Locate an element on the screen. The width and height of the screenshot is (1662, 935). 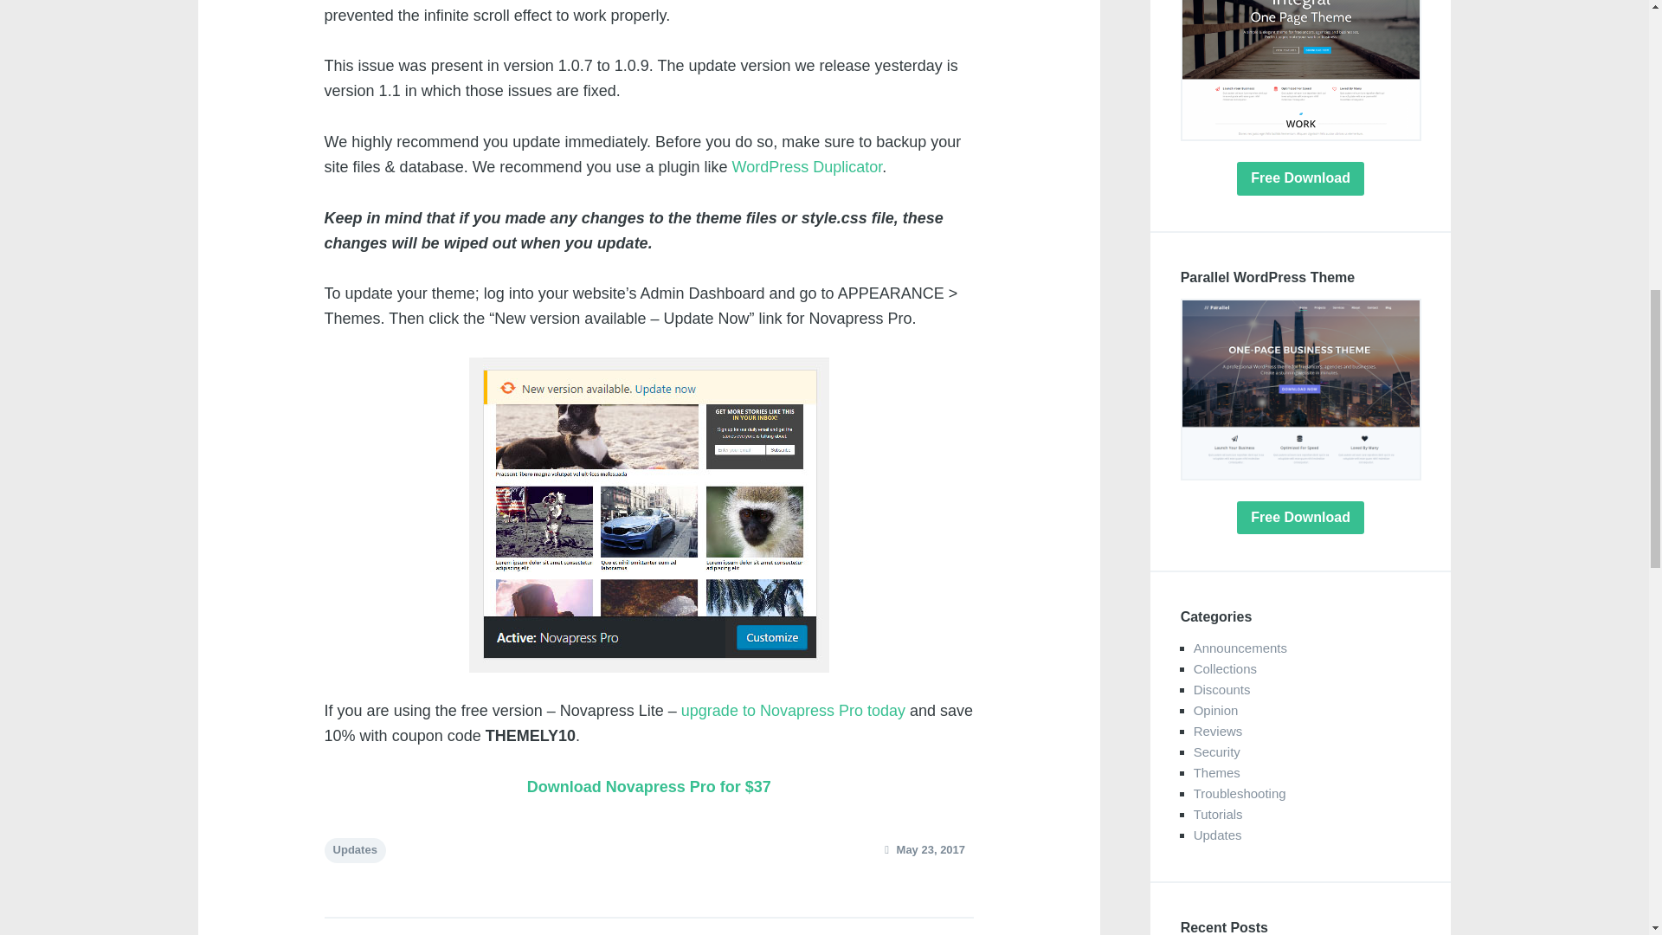
Opinion is located at coordinates (1215, 710).